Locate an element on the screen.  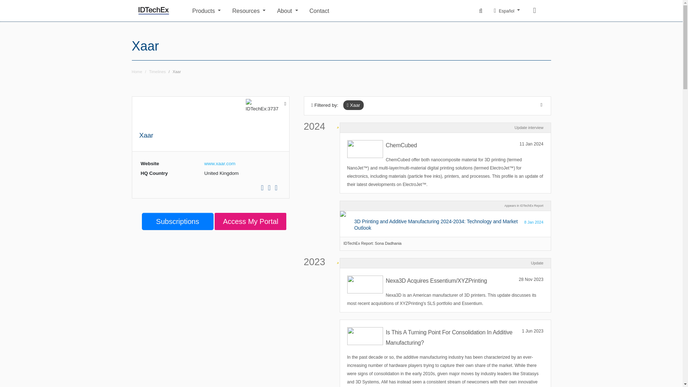
IDTechEx Research Subscriber Only is located at coordinates (338, 259).